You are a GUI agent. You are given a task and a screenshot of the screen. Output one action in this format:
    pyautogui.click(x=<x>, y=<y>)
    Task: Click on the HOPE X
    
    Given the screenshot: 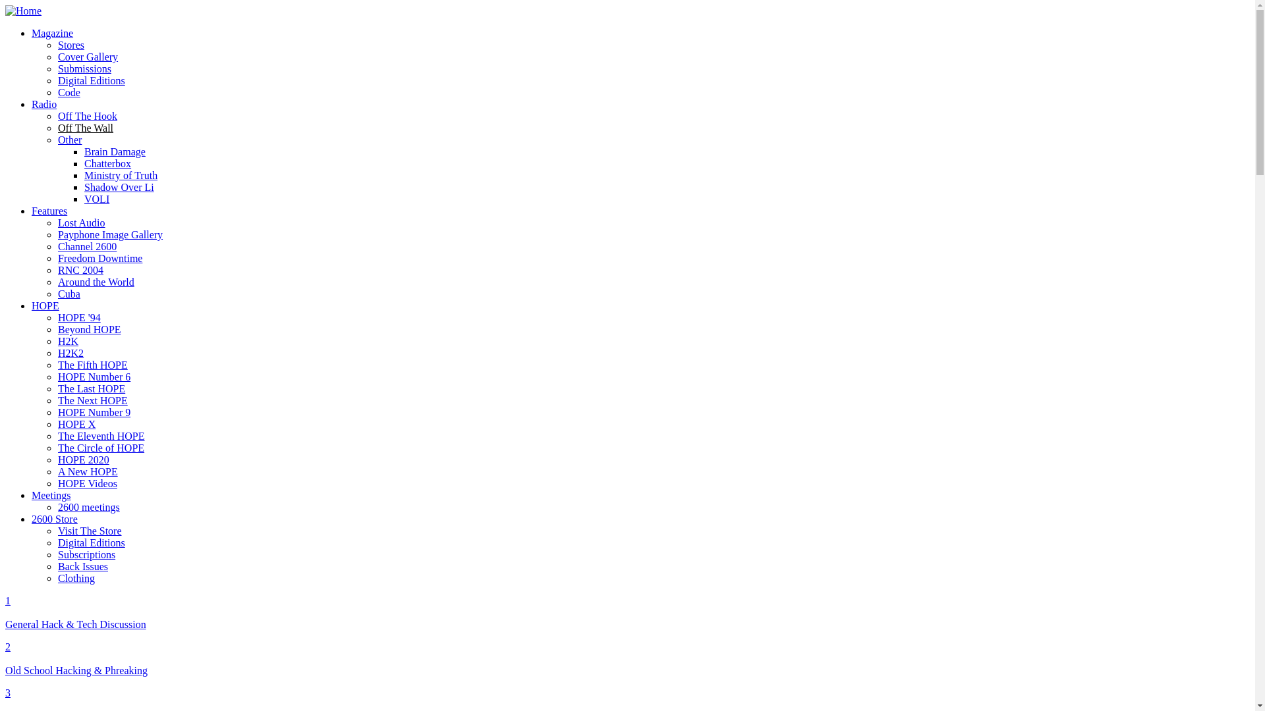 What is the action you would take?
    pyautogui.click(x=76, y=424)
    